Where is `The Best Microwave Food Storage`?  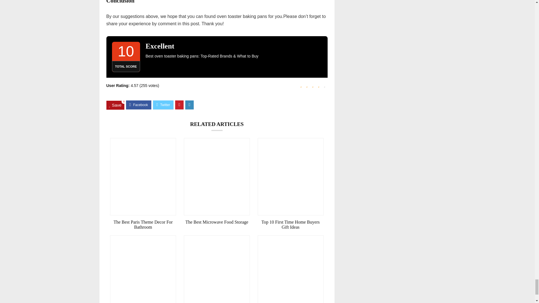
The Best Microwave Food Storage is located at coordinates (217, 222).